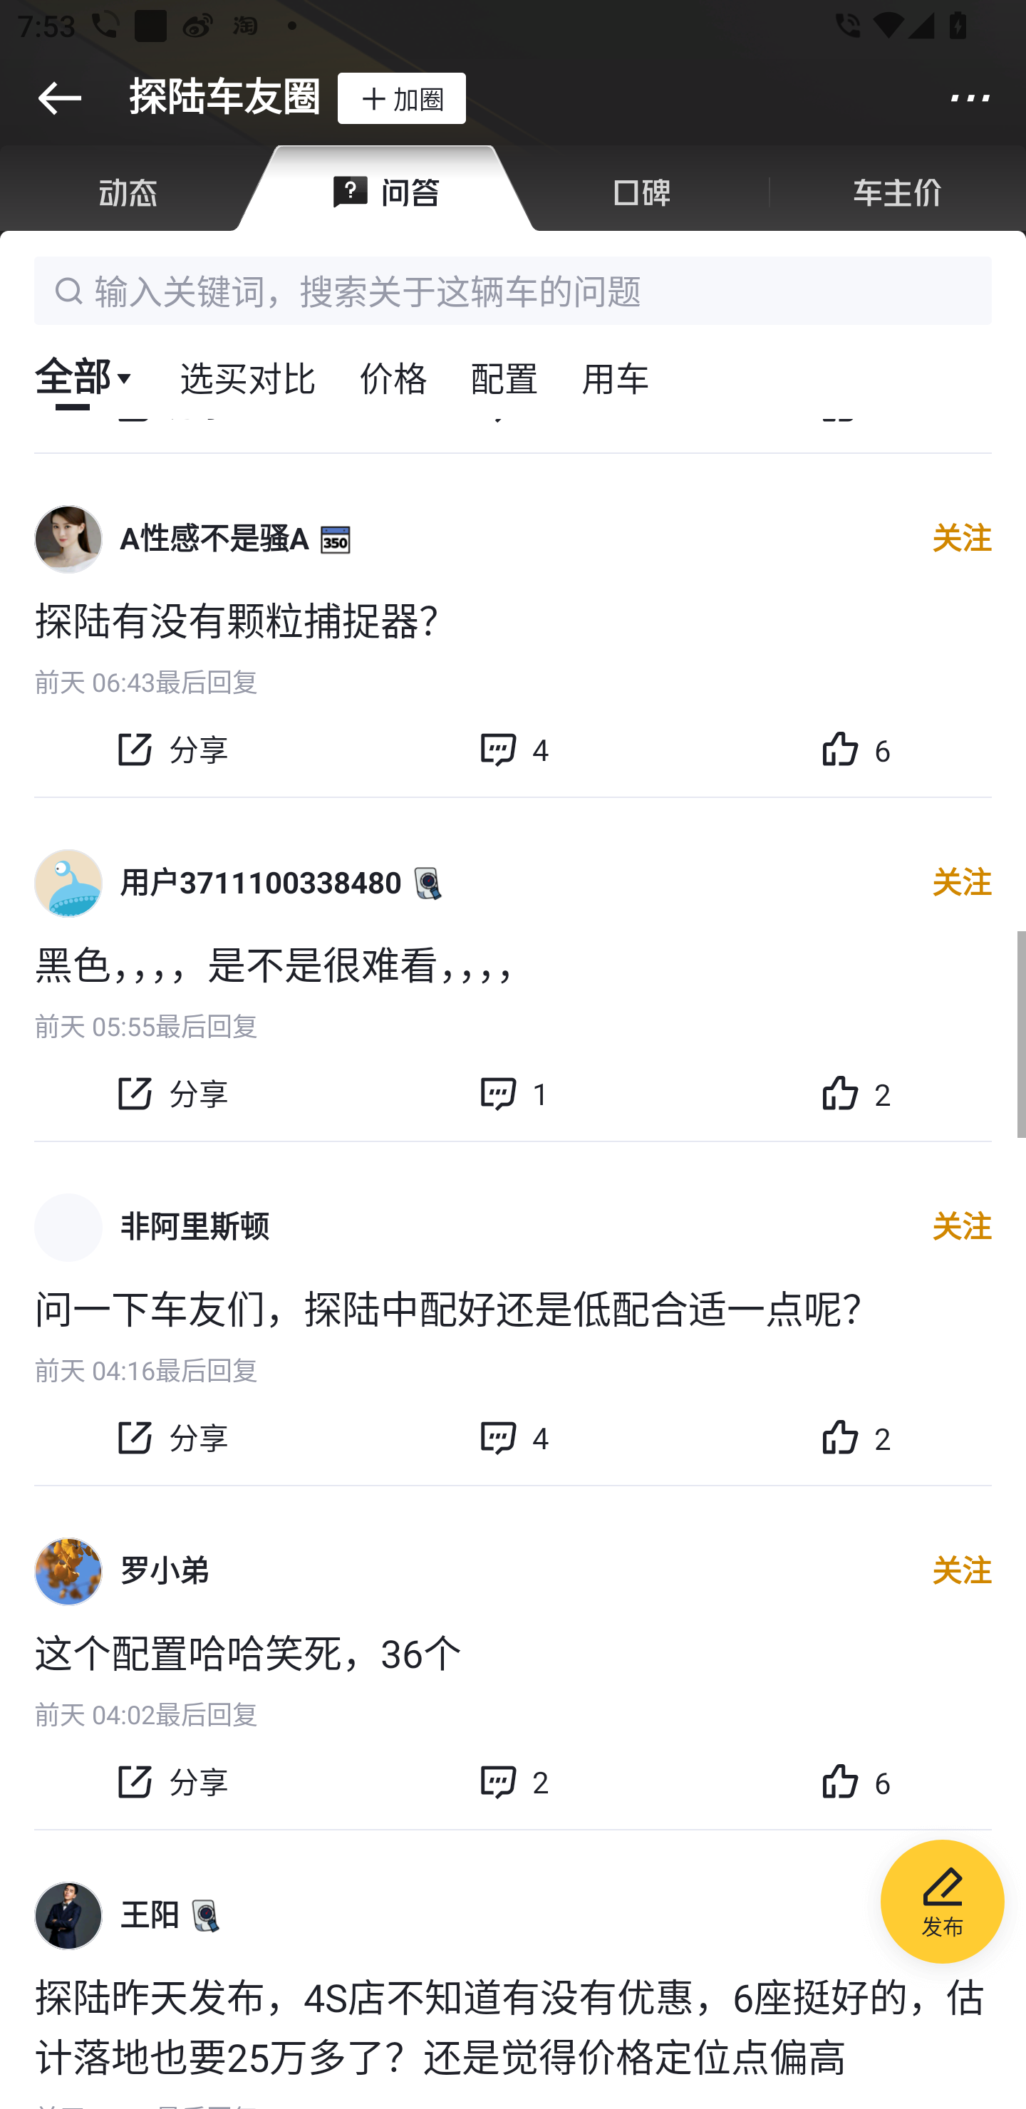 The image size is (1026, 2109). Describe the element at coordinates (855, 750) in the screenshot. I see `6` at that location.